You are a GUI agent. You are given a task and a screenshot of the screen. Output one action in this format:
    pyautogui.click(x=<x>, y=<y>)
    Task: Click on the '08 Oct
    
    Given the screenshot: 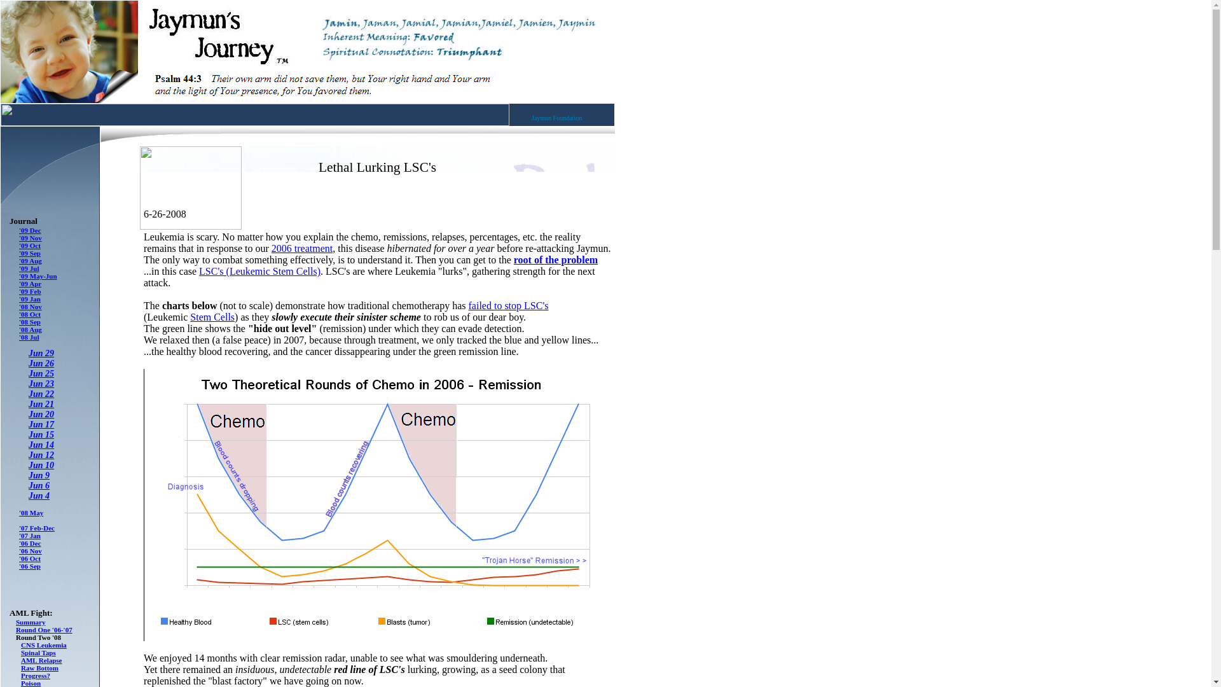 What is the action you would take?
    pyautogui.click(x=29, y=314)
    